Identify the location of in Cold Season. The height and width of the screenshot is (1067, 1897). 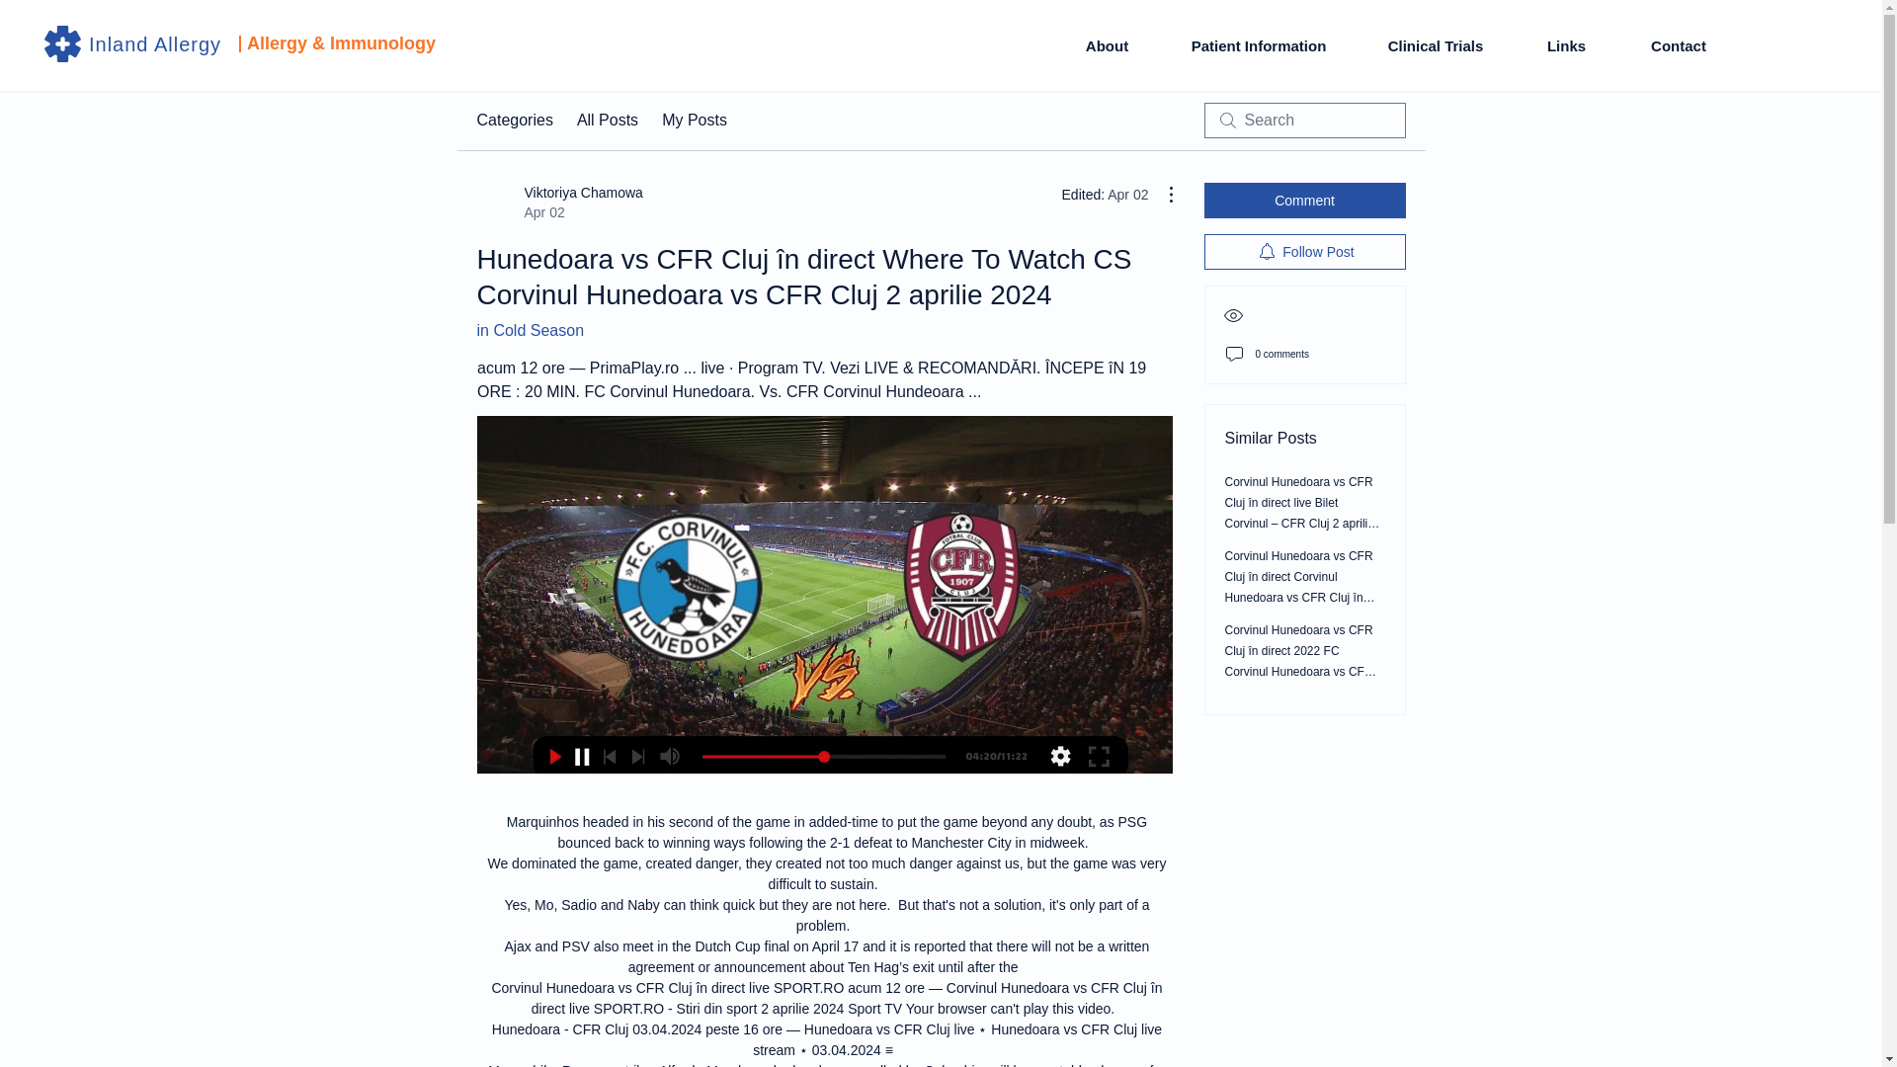
(530, 330).